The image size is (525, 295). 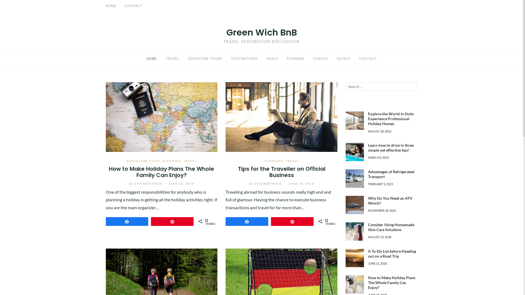 What do you see at coordinates (292, 161) in the screenshot?
I see `TRAVEL` at bounding box center [292, 161].